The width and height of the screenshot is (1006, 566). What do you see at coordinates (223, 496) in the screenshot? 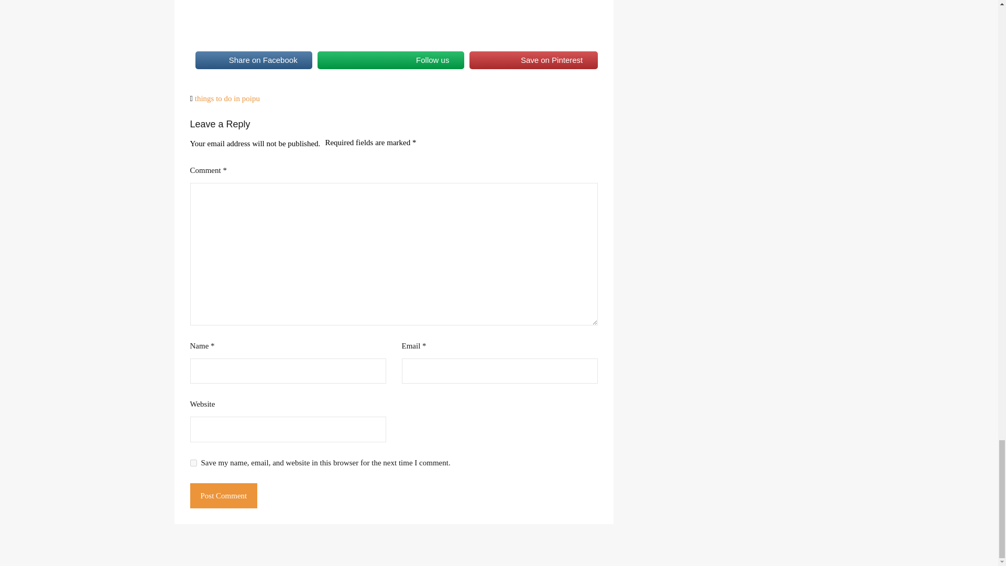
I see `Post Comment` at bounding box center [223, 496].